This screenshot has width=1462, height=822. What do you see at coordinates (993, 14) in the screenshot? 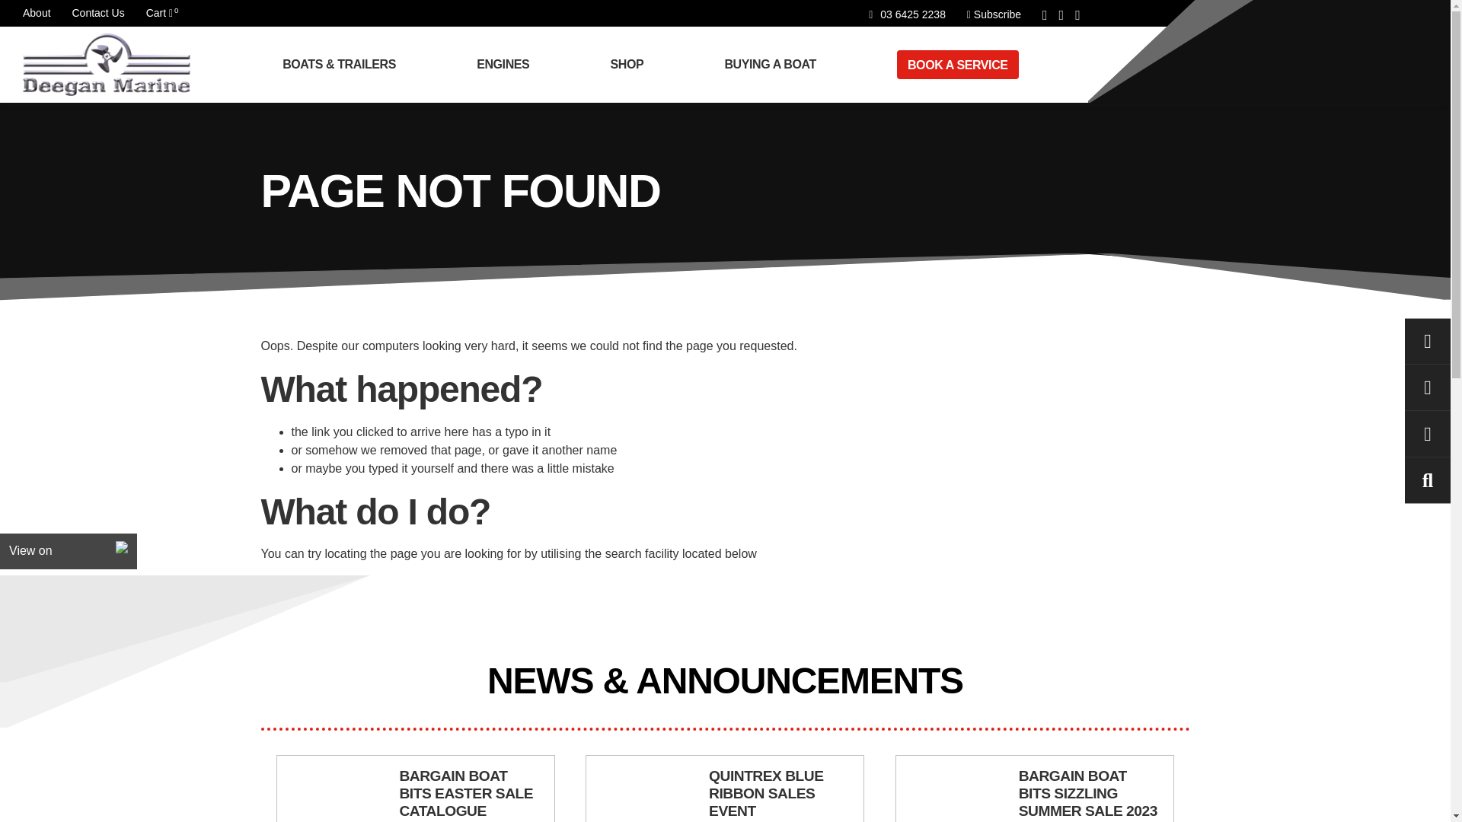
I see `SHOP` at bounding box center [993, 14].